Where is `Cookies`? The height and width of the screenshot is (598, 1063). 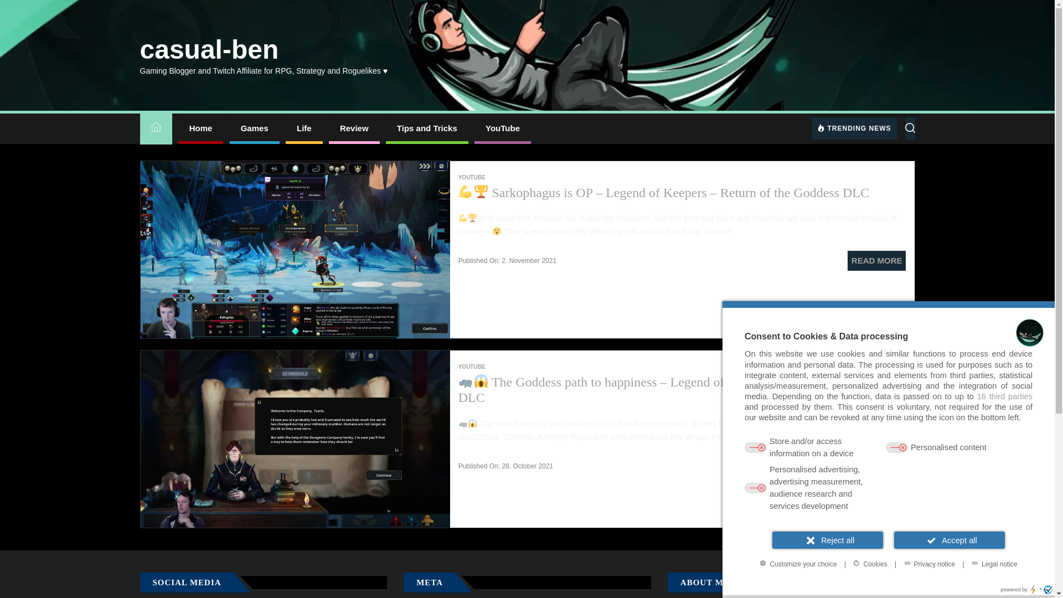 Cookies is located at coordinates (870, 564).